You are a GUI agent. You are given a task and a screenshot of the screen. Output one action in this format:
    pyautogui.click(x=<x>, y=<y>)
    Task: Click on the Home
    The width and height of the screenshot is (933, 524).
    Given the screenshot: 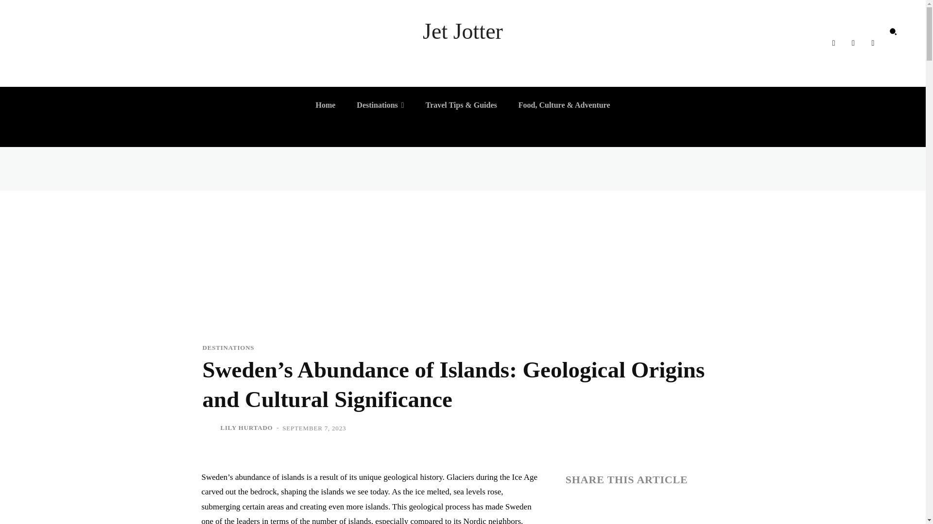 What is the action you would take?
    pyautogui.click(x=326, y=105)
    